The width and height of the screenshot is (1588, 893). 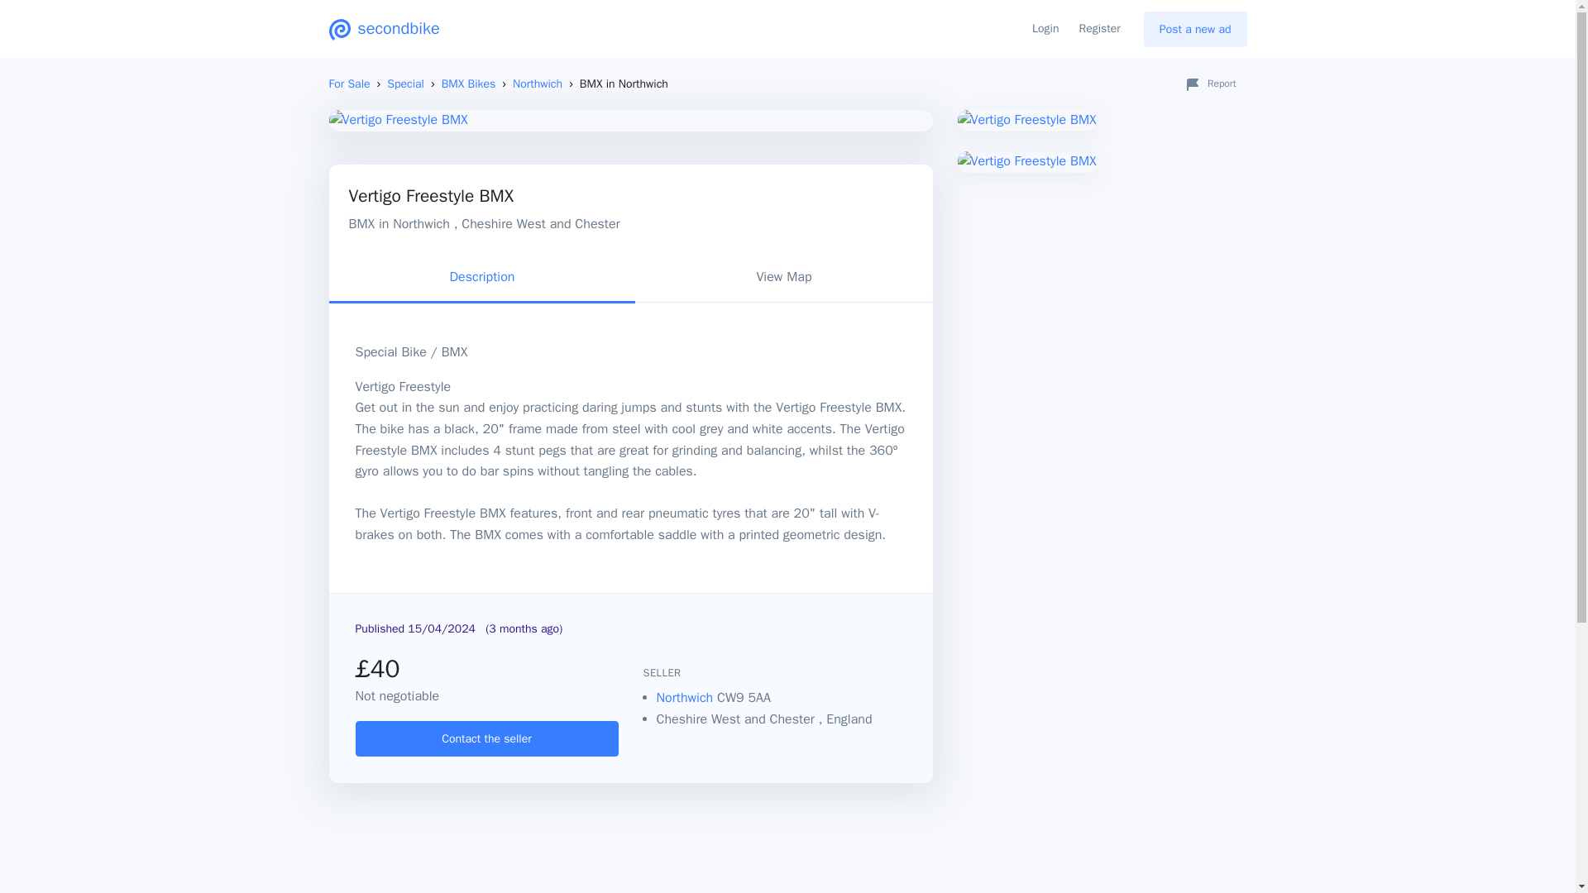 I want to click on Secondbike, so click(x=384, y=28).